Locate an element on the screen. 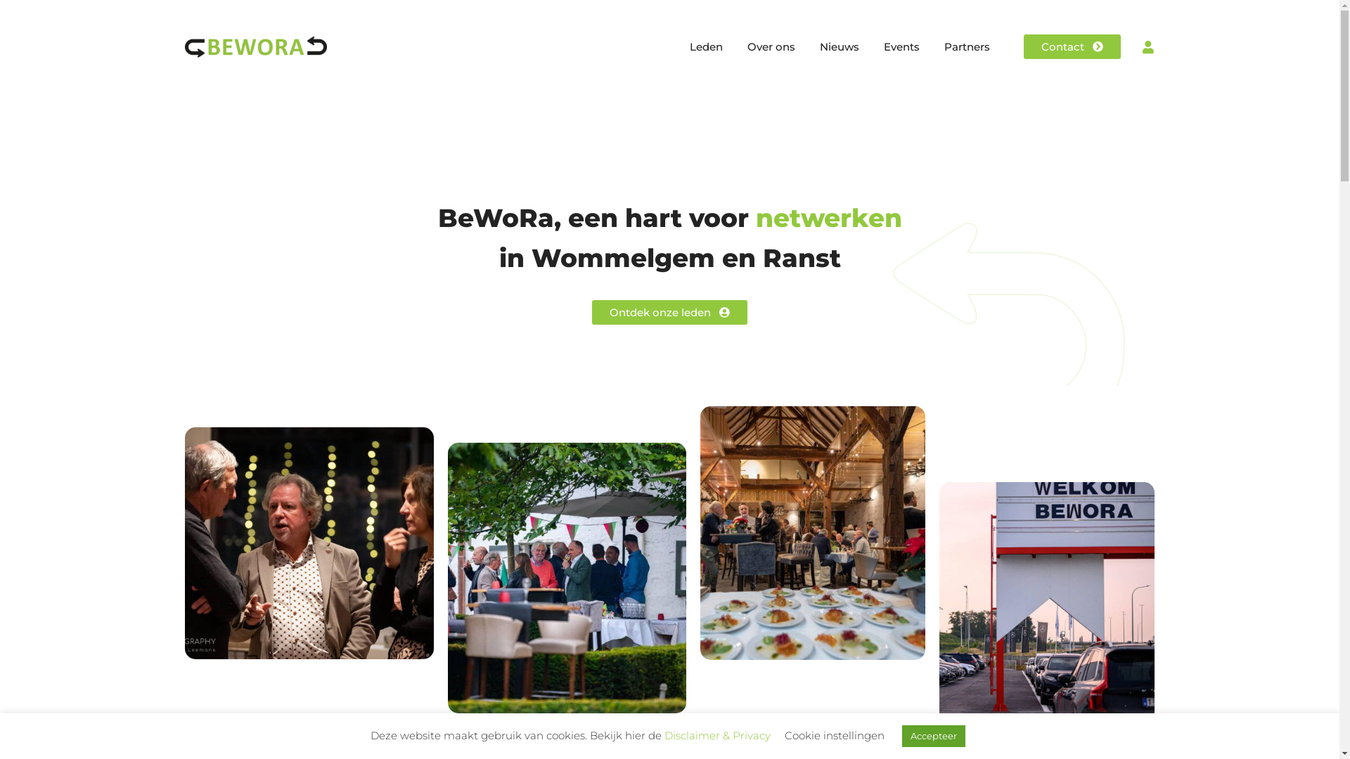 This screenshot has width=1350, height=759. Events is located at coordinates (901, 47).